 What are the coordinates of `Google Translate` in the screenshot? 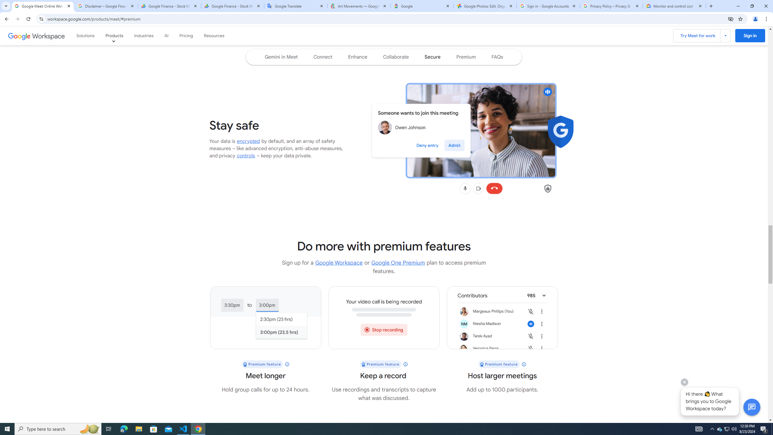 It's located at (296, 6).